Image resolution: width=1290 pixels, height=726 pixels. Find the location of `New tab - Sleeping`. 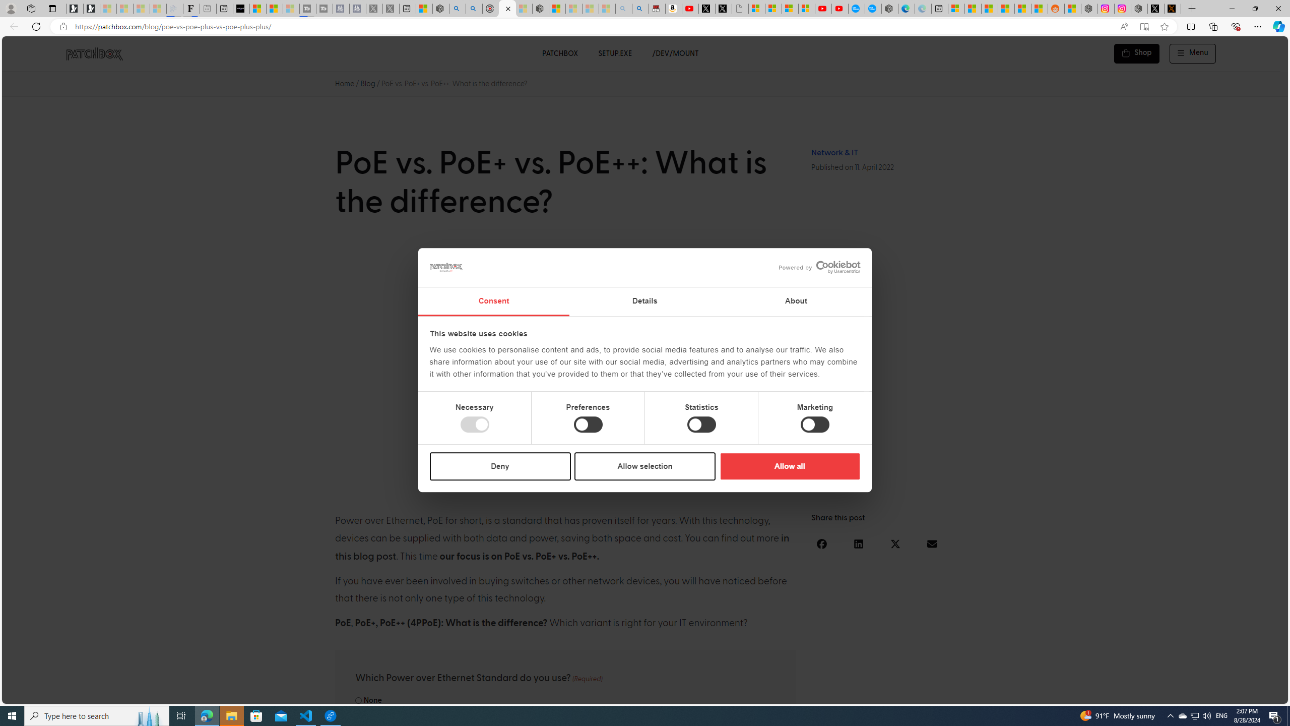

New tab - Sleeping is located at coordinates (208, 9).